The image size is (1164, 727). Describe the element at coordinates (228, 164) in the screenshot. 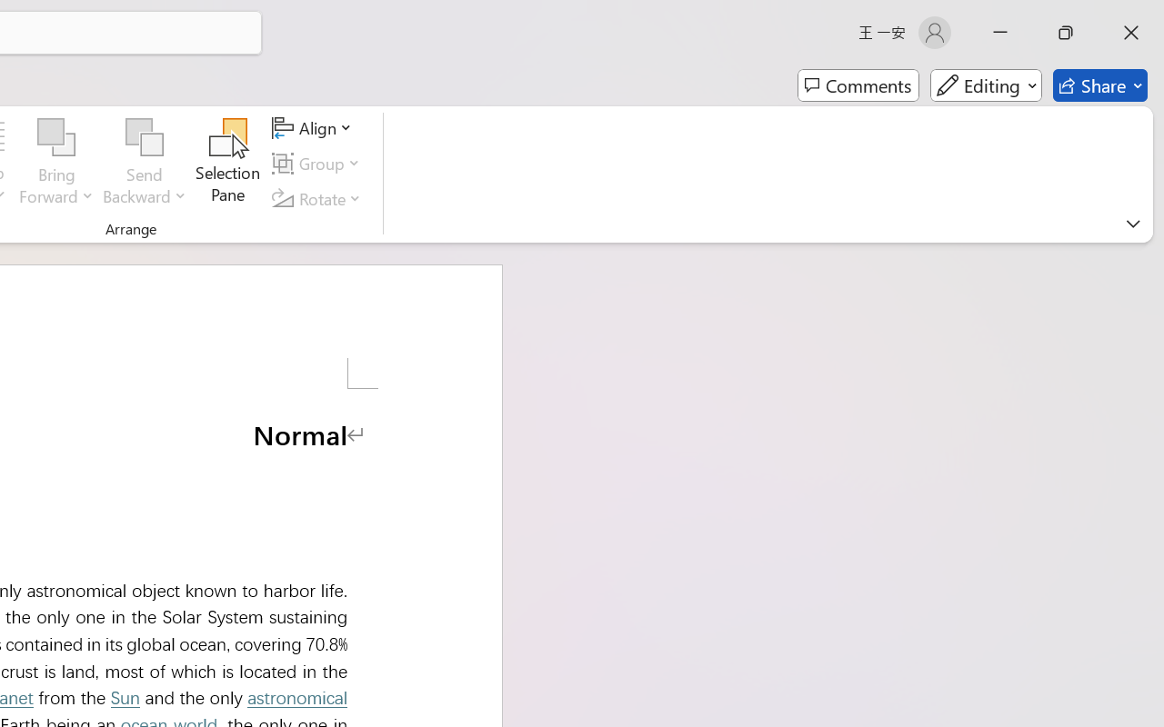

I see `Selection Pane...` at that location.